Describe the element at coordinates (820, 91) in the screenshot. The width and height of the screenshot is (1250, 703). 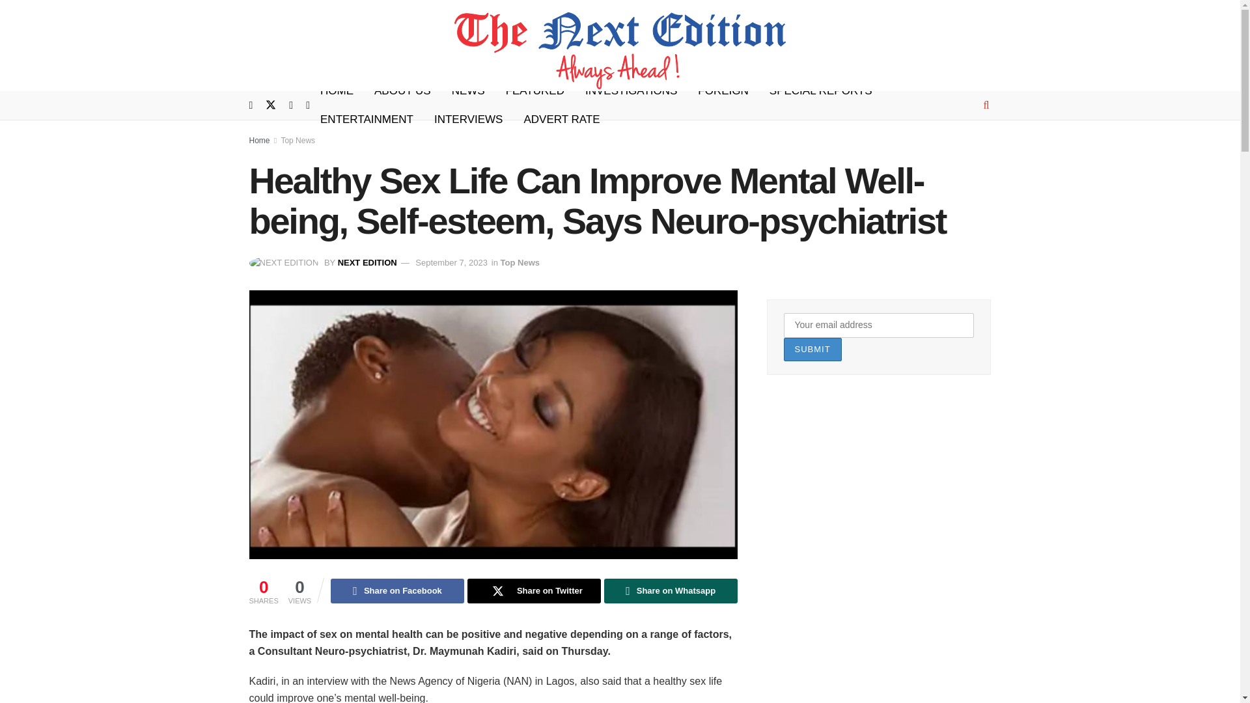
I see `SPECIAL REPORTS` at that location.